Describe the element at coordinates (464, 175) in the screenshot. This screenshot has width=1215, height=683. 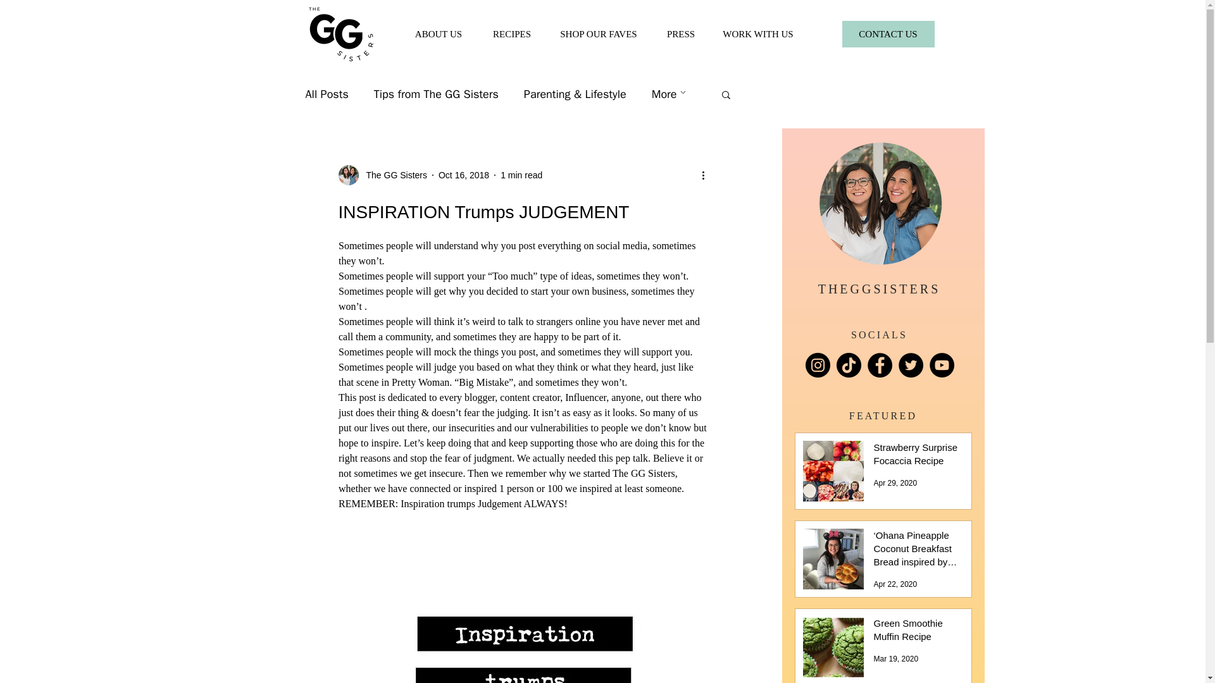
I see `Oct 16, 2018` at that location.